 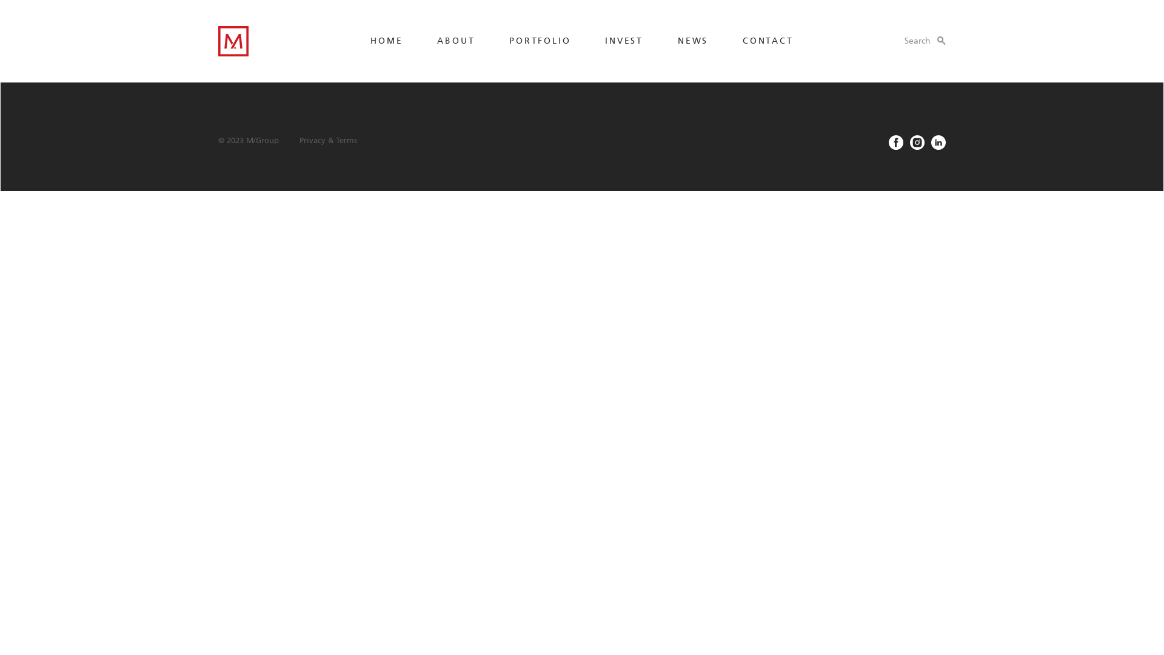 What do you see at coordinates (456, 41) in the screenshot?
I see `ABOUT` at bounding box center [456, 41].